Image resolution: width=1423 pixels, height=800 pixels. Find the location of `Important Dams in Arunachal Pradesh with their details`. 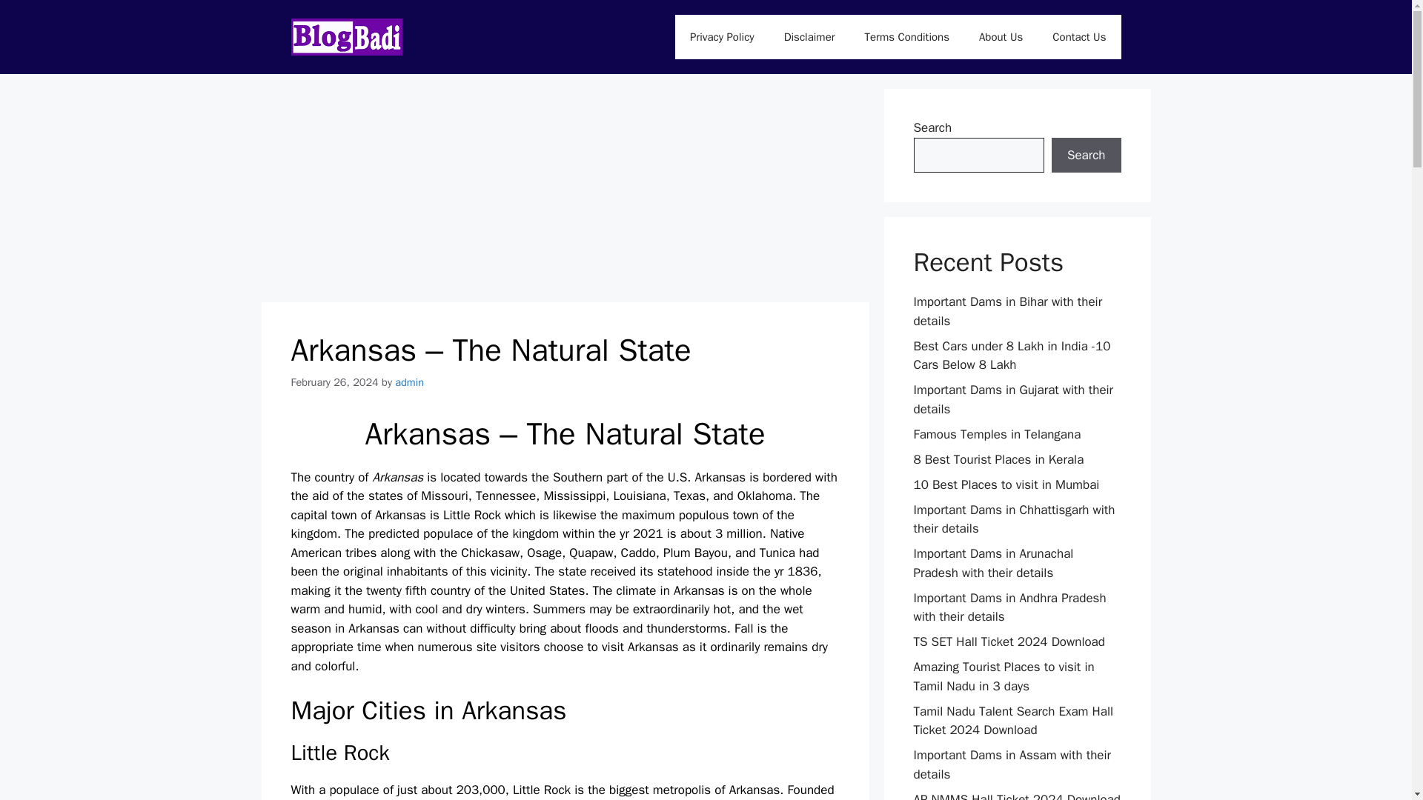

Important Dams in Arunachal Pradesh with their details is located at coordinates (993, 563).